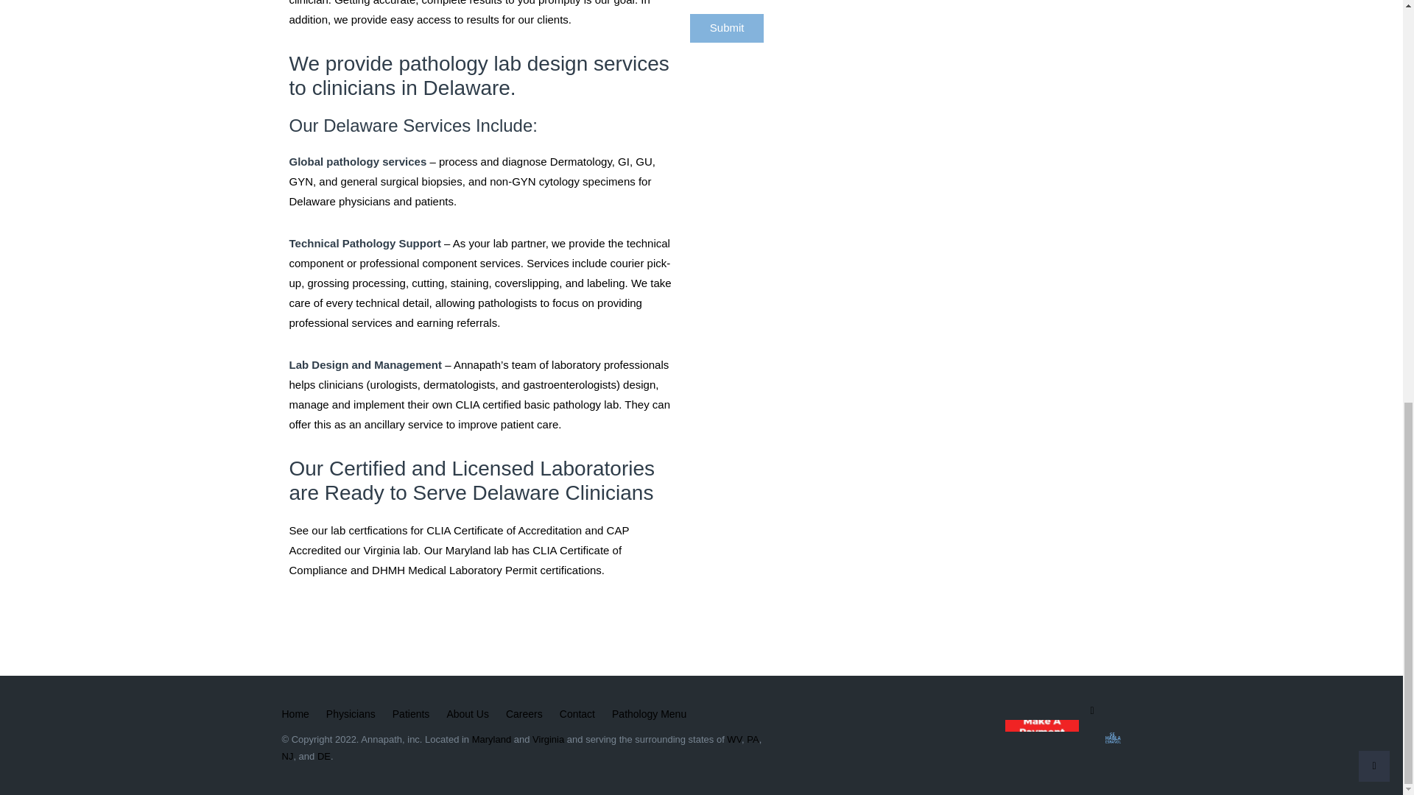 The width and height of the screenshot is (1414, 795). Describe the element at coordinates (734, 739) in the screenshot. I see `WV` at that location.